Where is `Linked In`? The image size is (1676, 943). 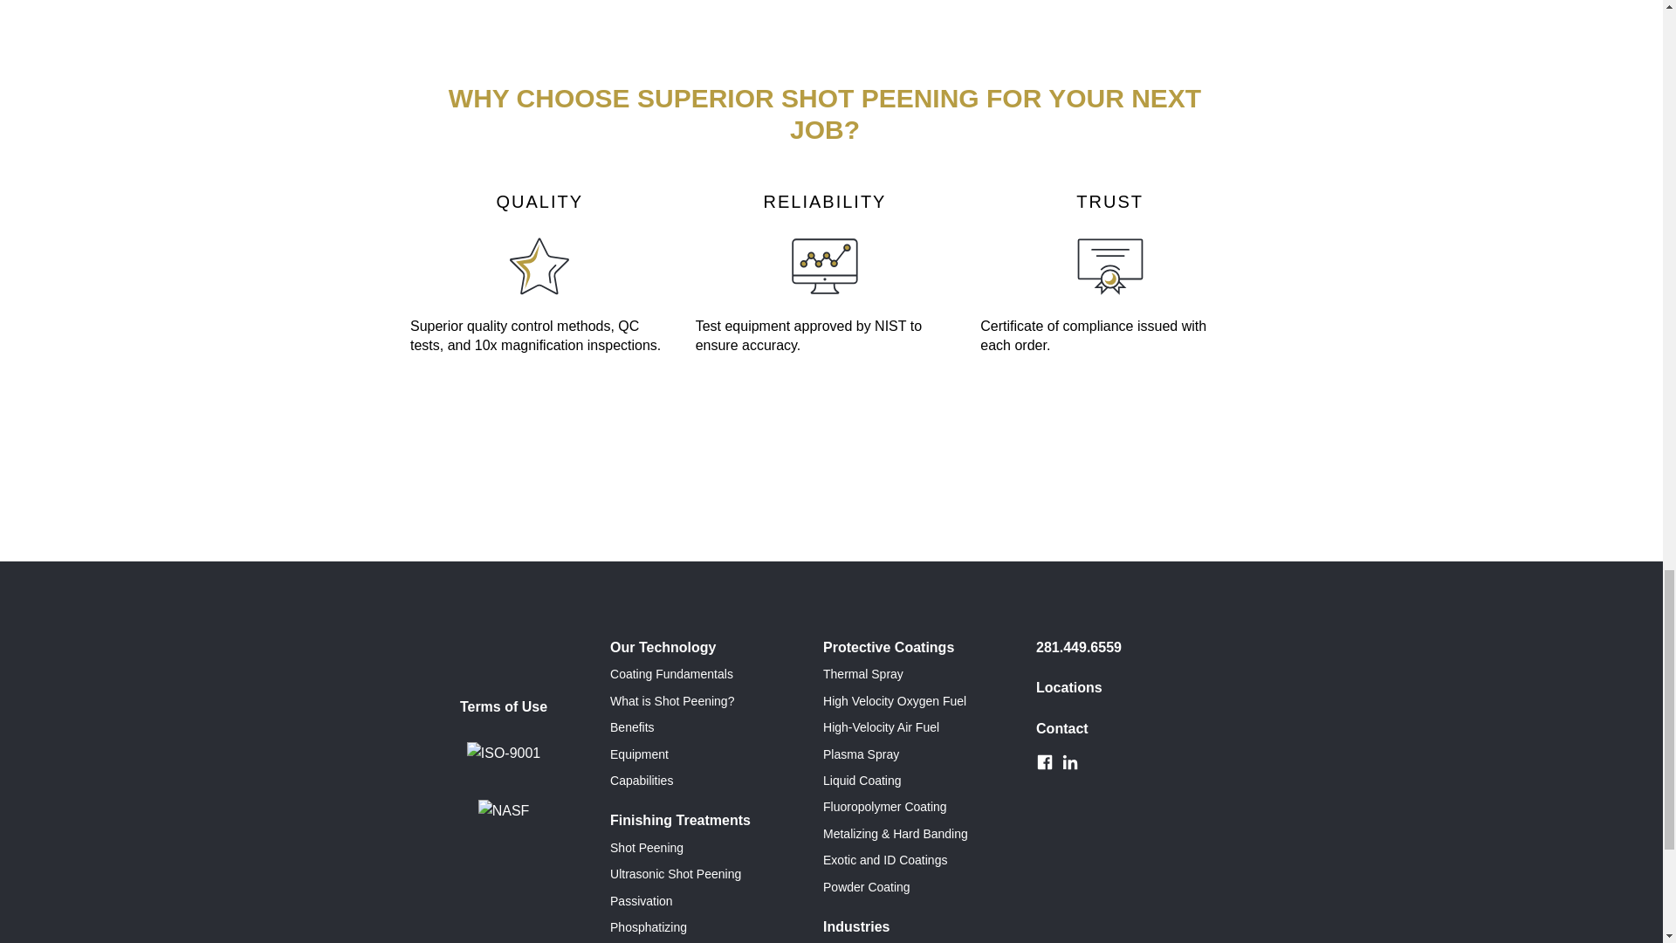
Linked In is located at coordinates (1070, 761).